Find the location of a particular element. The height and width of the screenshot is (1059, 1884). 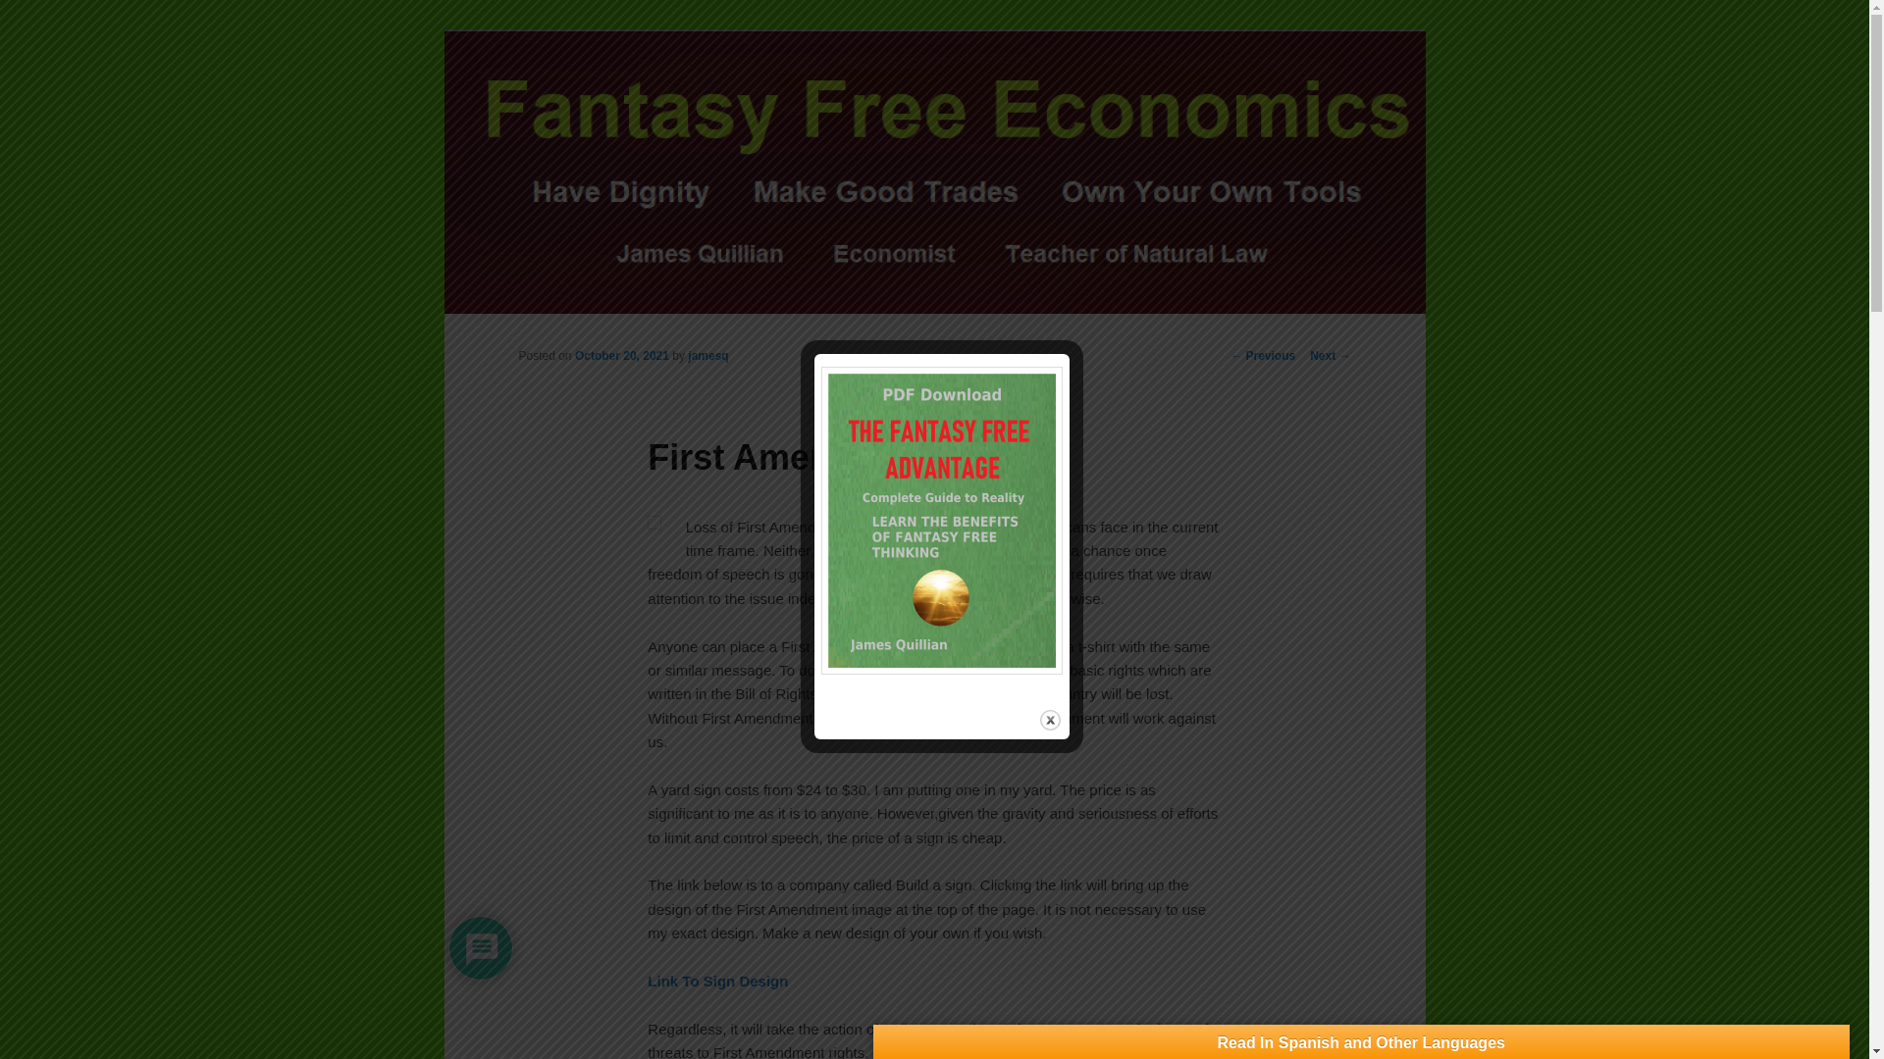

jamesq is located at coordinates (706, 356).